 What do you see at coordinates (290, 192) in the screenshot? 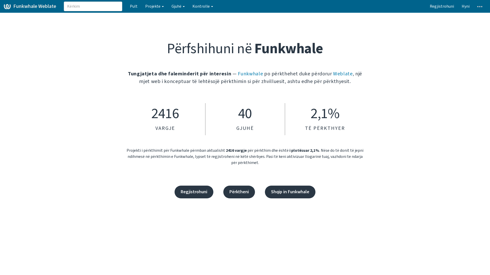
I see `Shqip in Funkwhale` at bounding box center [290, 192].